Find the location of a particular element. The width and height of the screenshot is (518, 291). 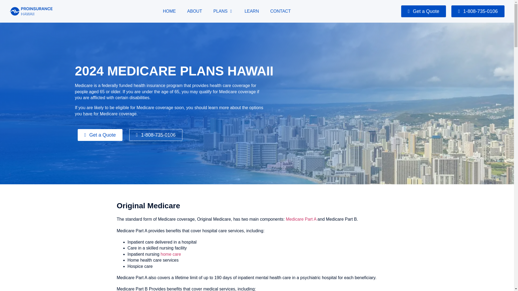

Get a Quote is located at coordinates (424, 11).